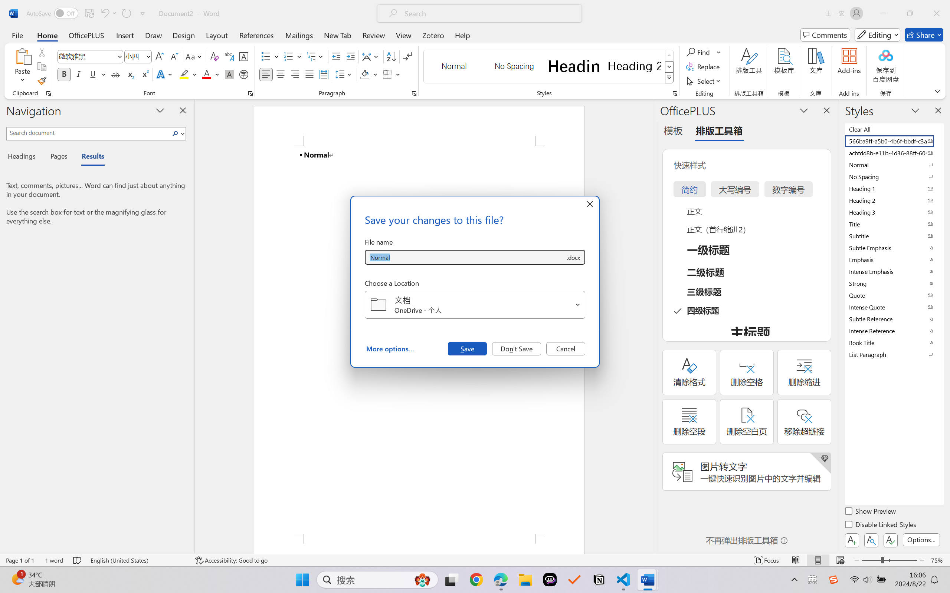 The image size is (950, 593). I want to click on Shrink Font, so click(174, 56).